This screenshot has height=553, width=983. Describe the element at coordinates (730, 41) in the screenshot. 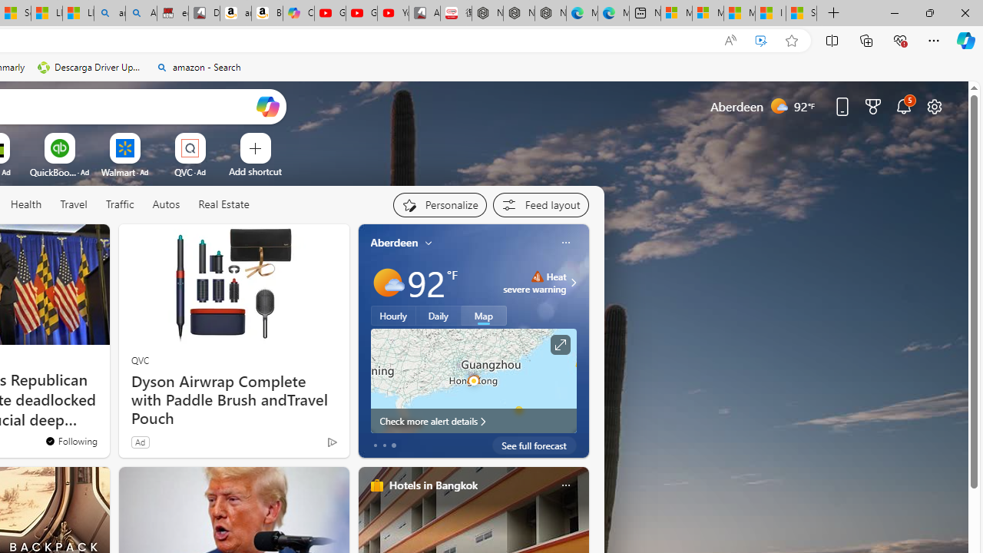

I see `Read aloud this page (Ctrl+Shift+U)` at that location.